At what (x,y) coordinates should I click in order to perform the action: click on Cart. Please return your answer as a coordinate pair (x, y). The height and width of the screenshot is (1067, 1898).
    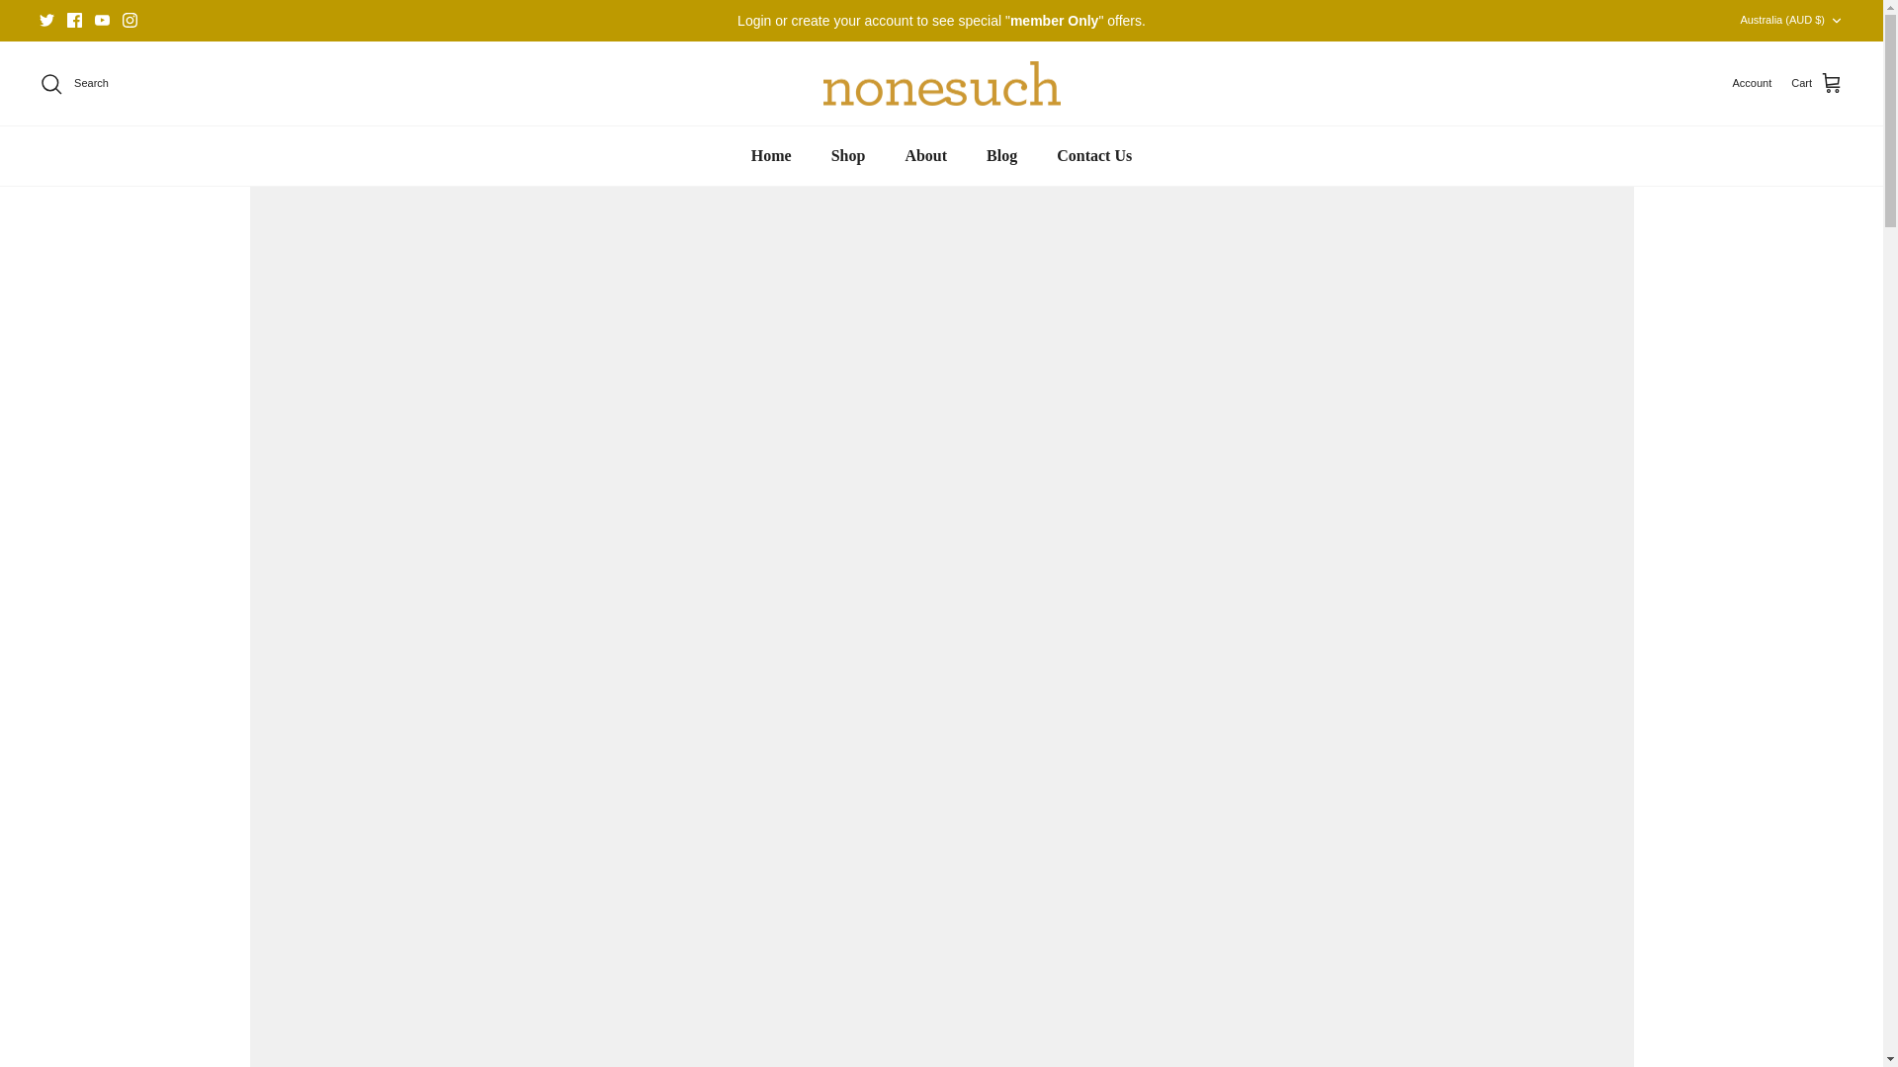
    Looking at the image, I should click on (1817, 84).